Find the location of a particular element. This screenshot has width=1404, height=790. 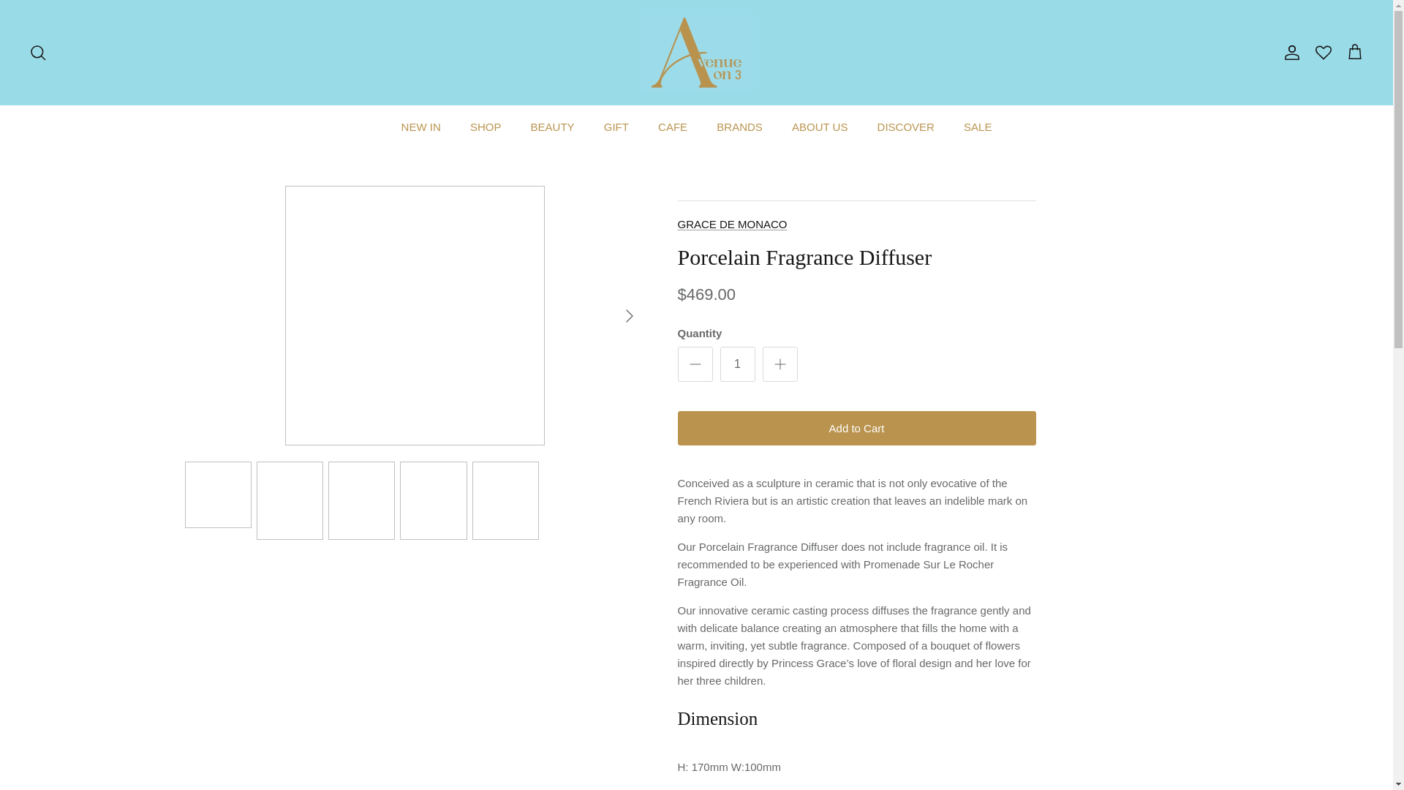

Account is located at coordinates (1289, 53).